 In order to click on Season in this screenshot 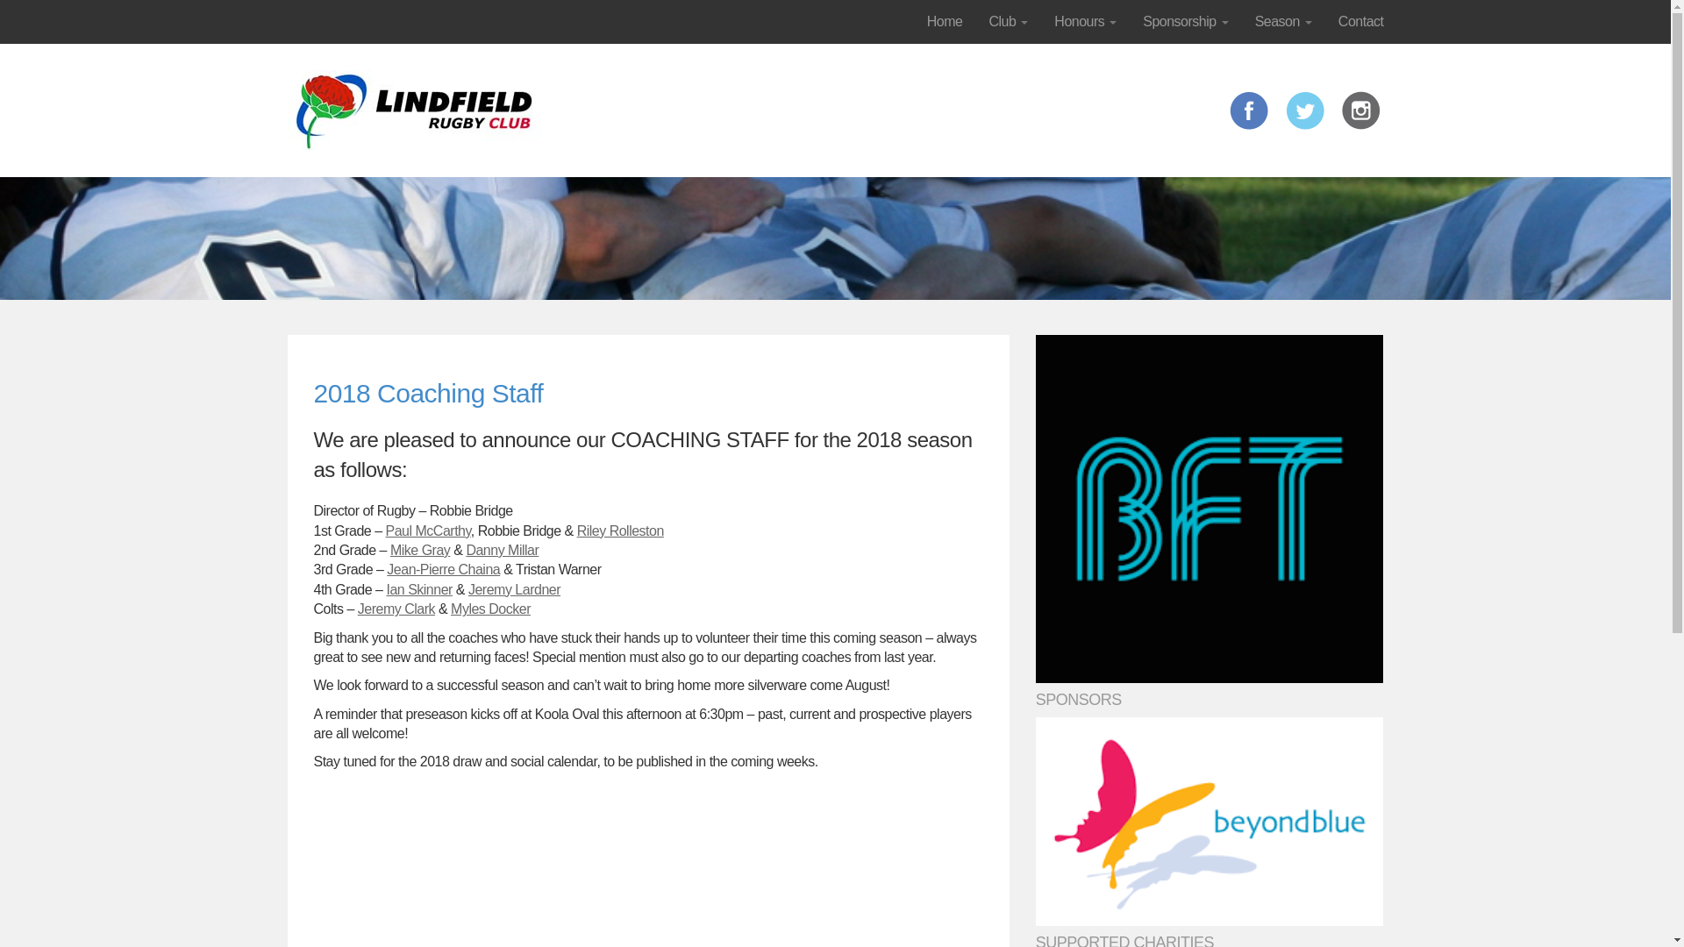, I will do `click(1284, 21)`.